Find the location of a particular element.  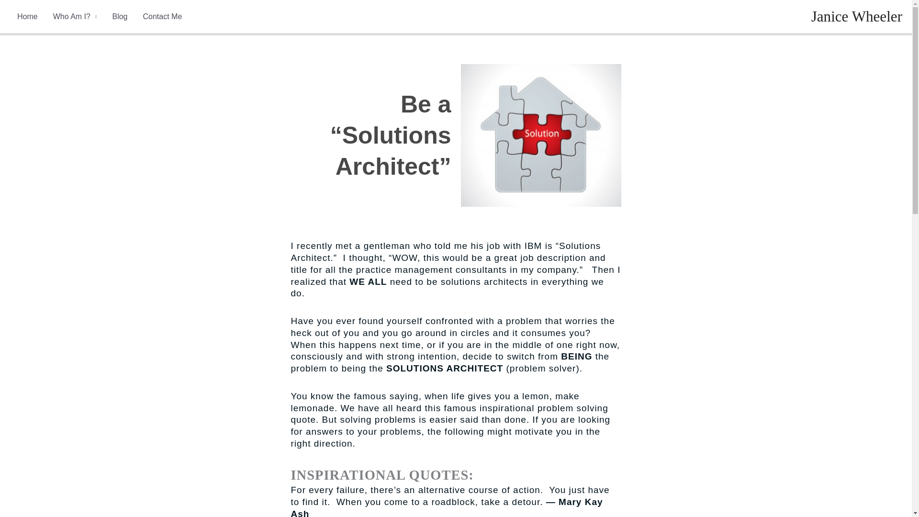

Janice Wheeler is located at coordinates (857, 16).